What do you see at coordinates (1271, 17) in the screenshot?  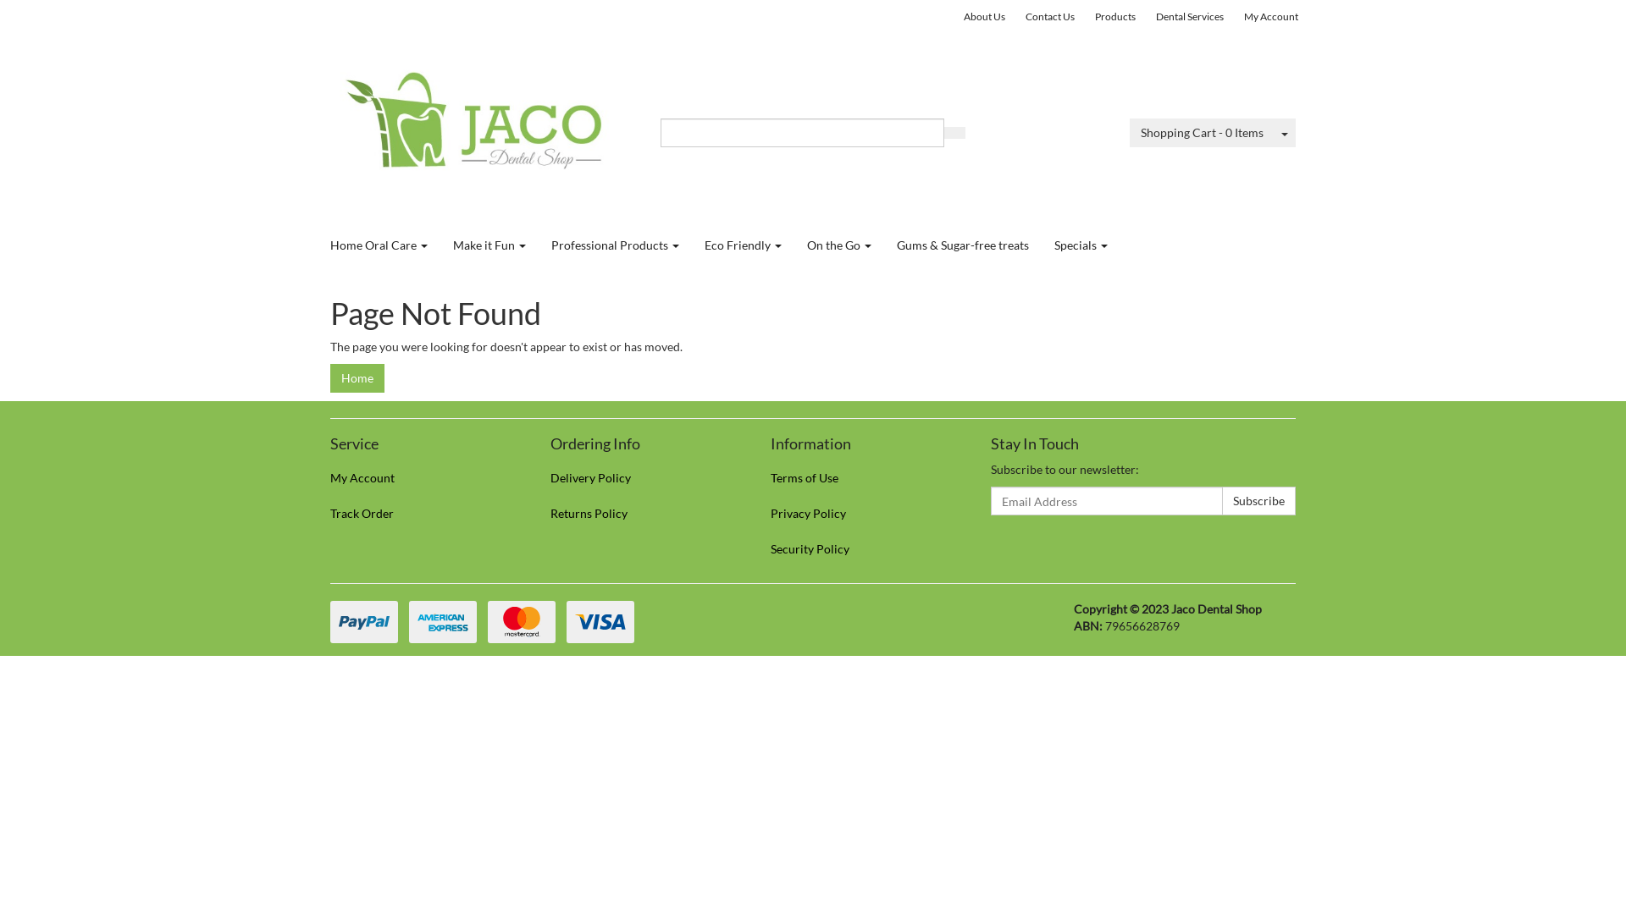 I see `My Account` at bounding box center [1271, 17].